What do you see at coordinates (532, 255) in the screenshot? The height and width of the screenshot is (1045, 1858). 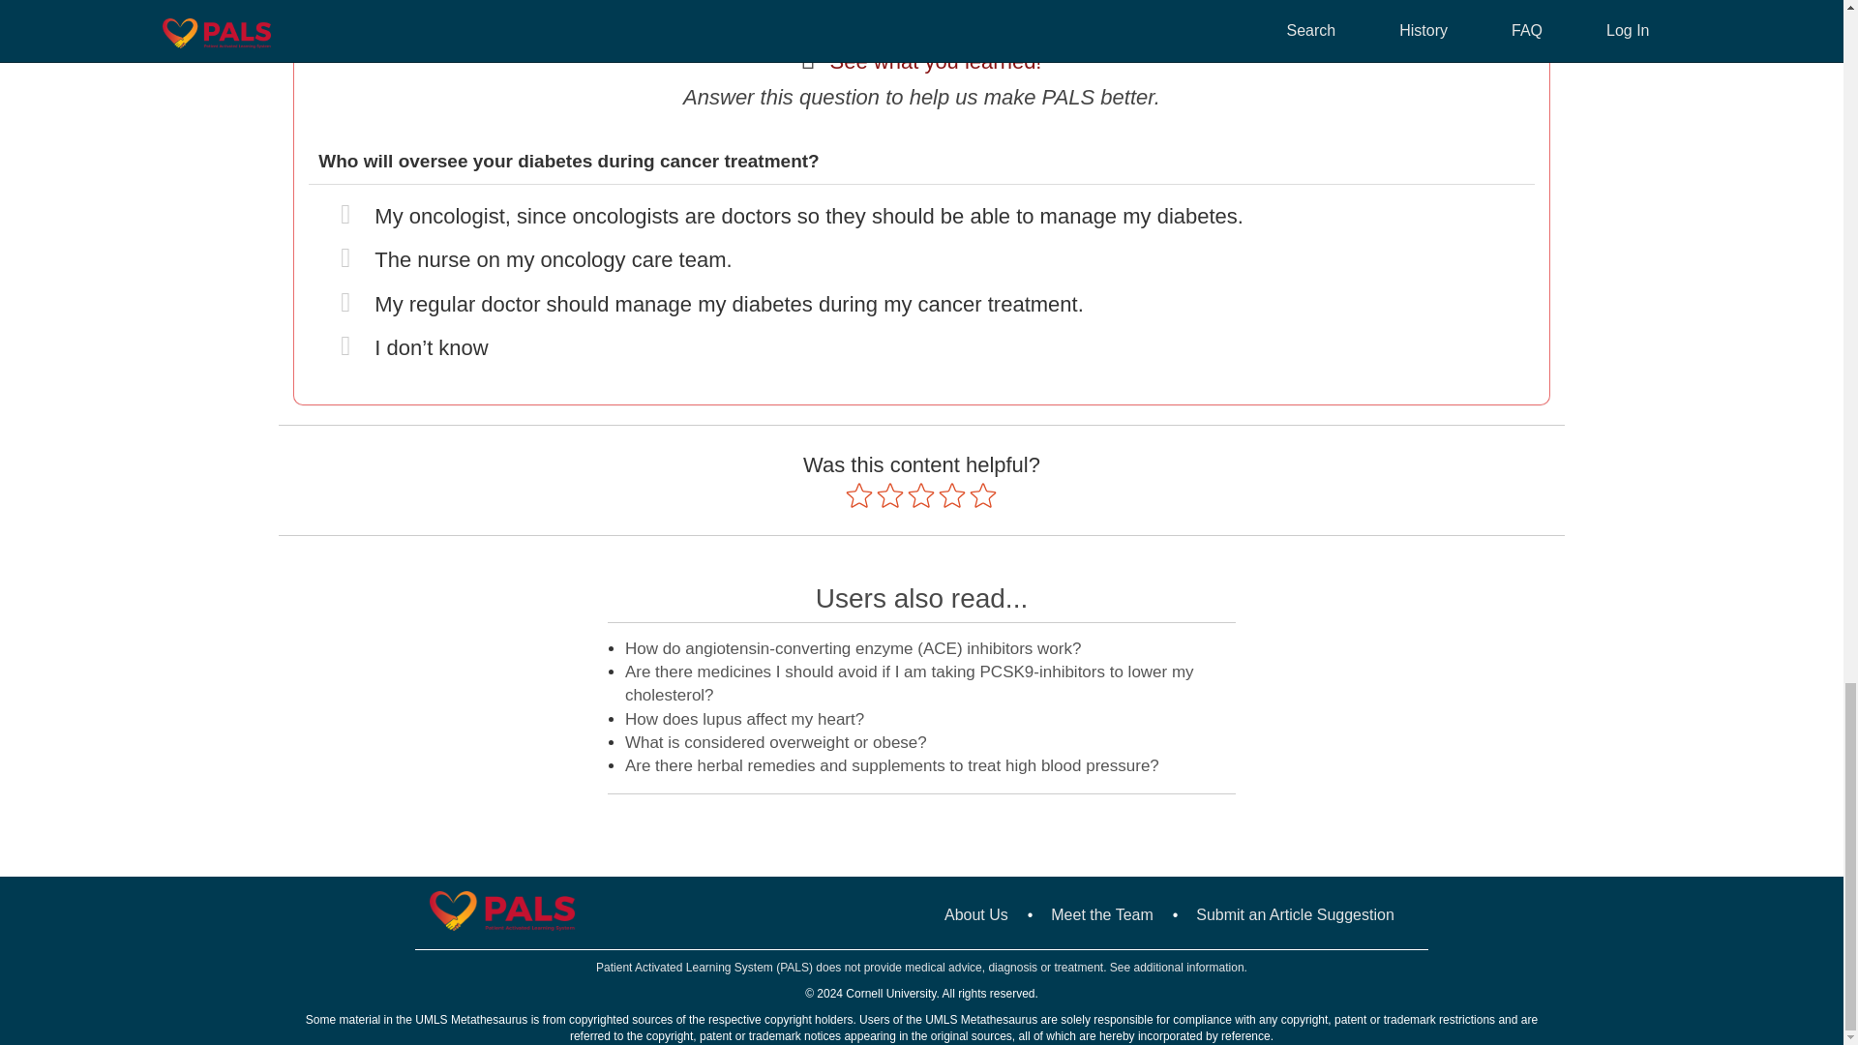 I see `on` at bounding box center [532, 255].